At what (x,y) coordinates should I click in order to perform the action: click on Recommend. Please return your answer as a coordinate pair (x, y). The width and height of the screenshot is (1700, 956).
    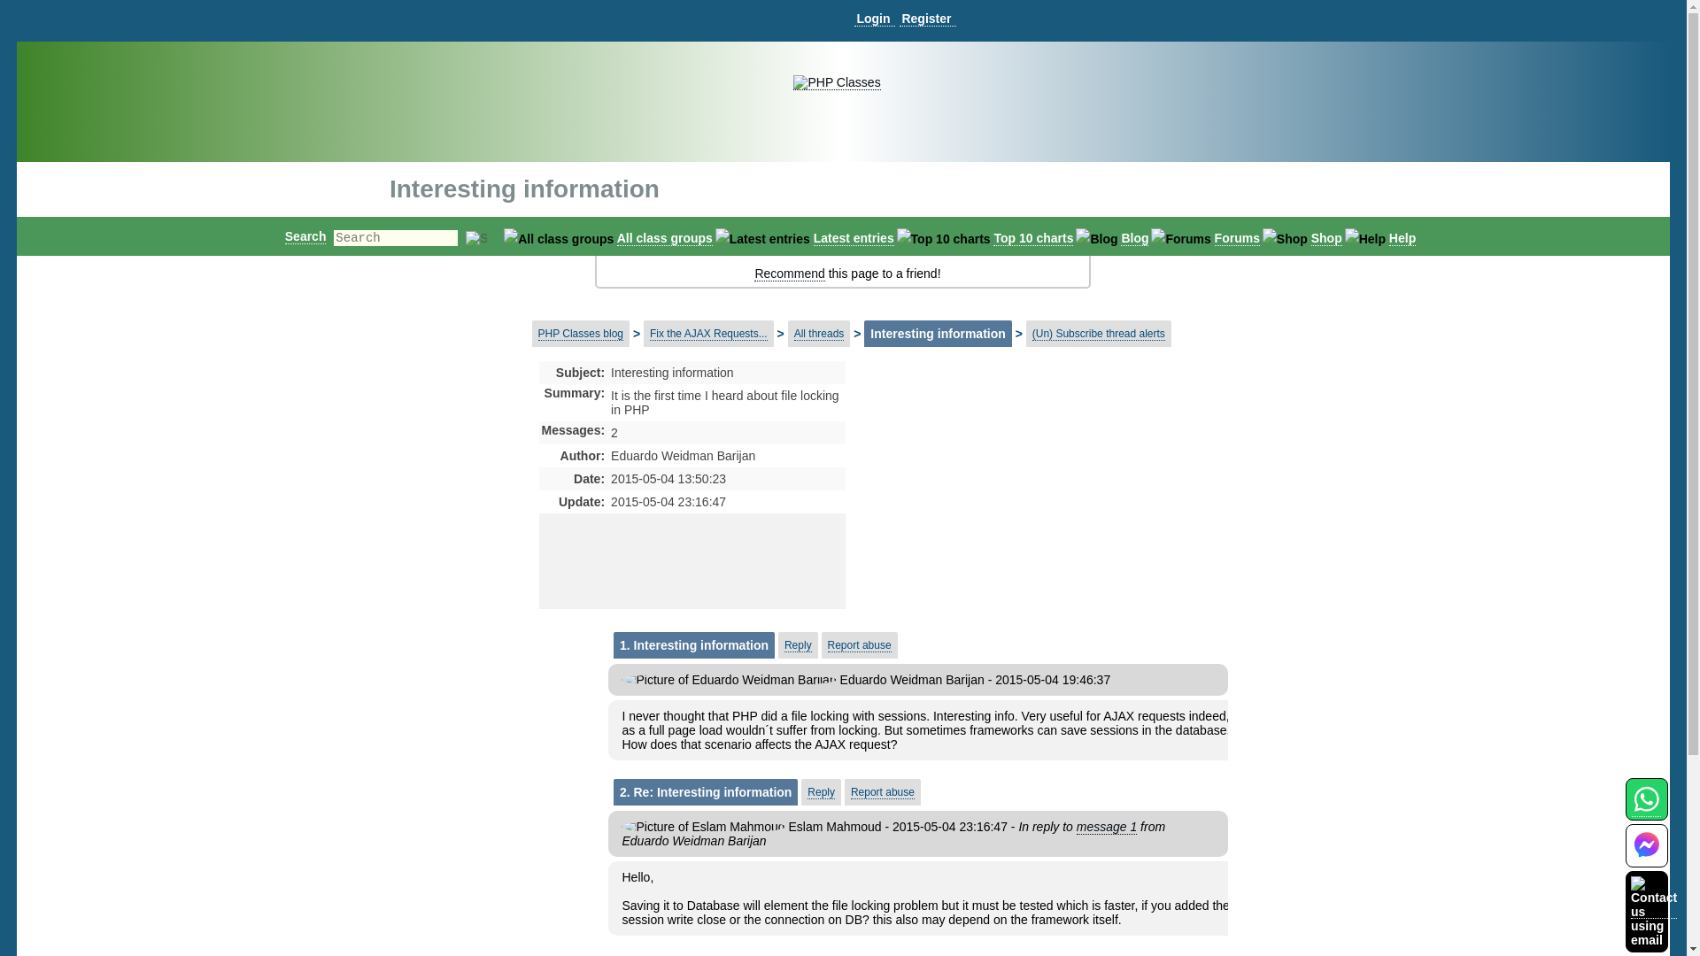
    Looking at the image, I should click on (790, 274).